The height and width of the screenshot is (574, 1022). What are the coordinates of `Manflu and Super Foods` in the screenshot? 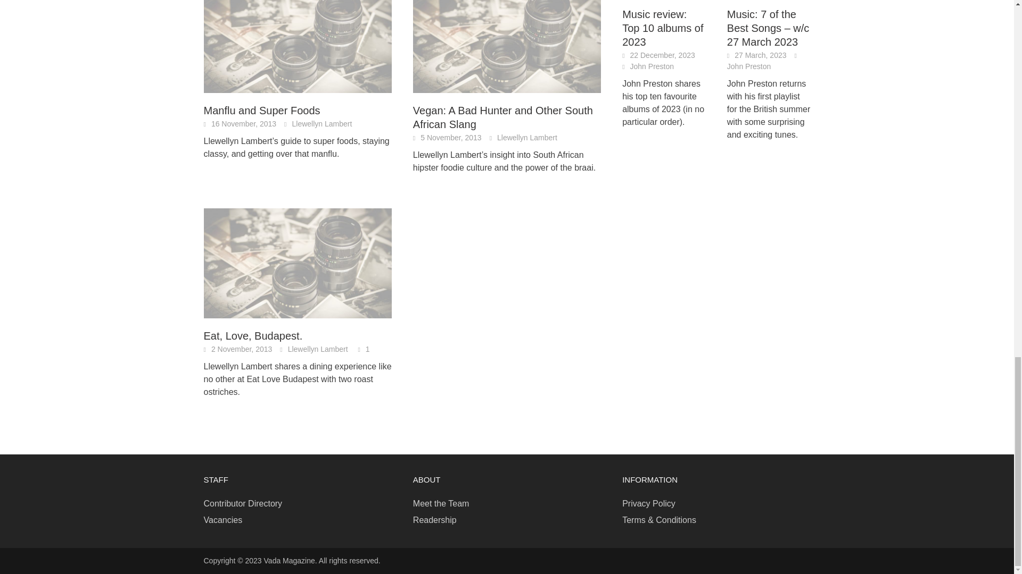 It's located at (297, 37).